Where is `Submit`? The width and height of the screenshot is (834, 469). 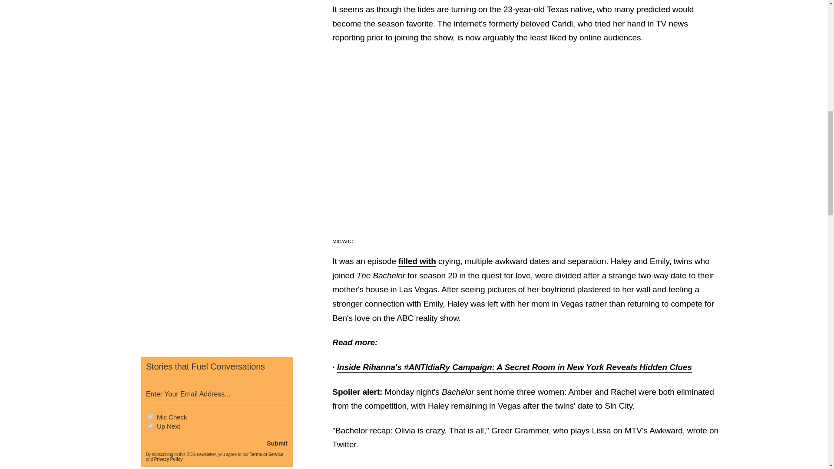 Submit is located at coordinates (277, 443).